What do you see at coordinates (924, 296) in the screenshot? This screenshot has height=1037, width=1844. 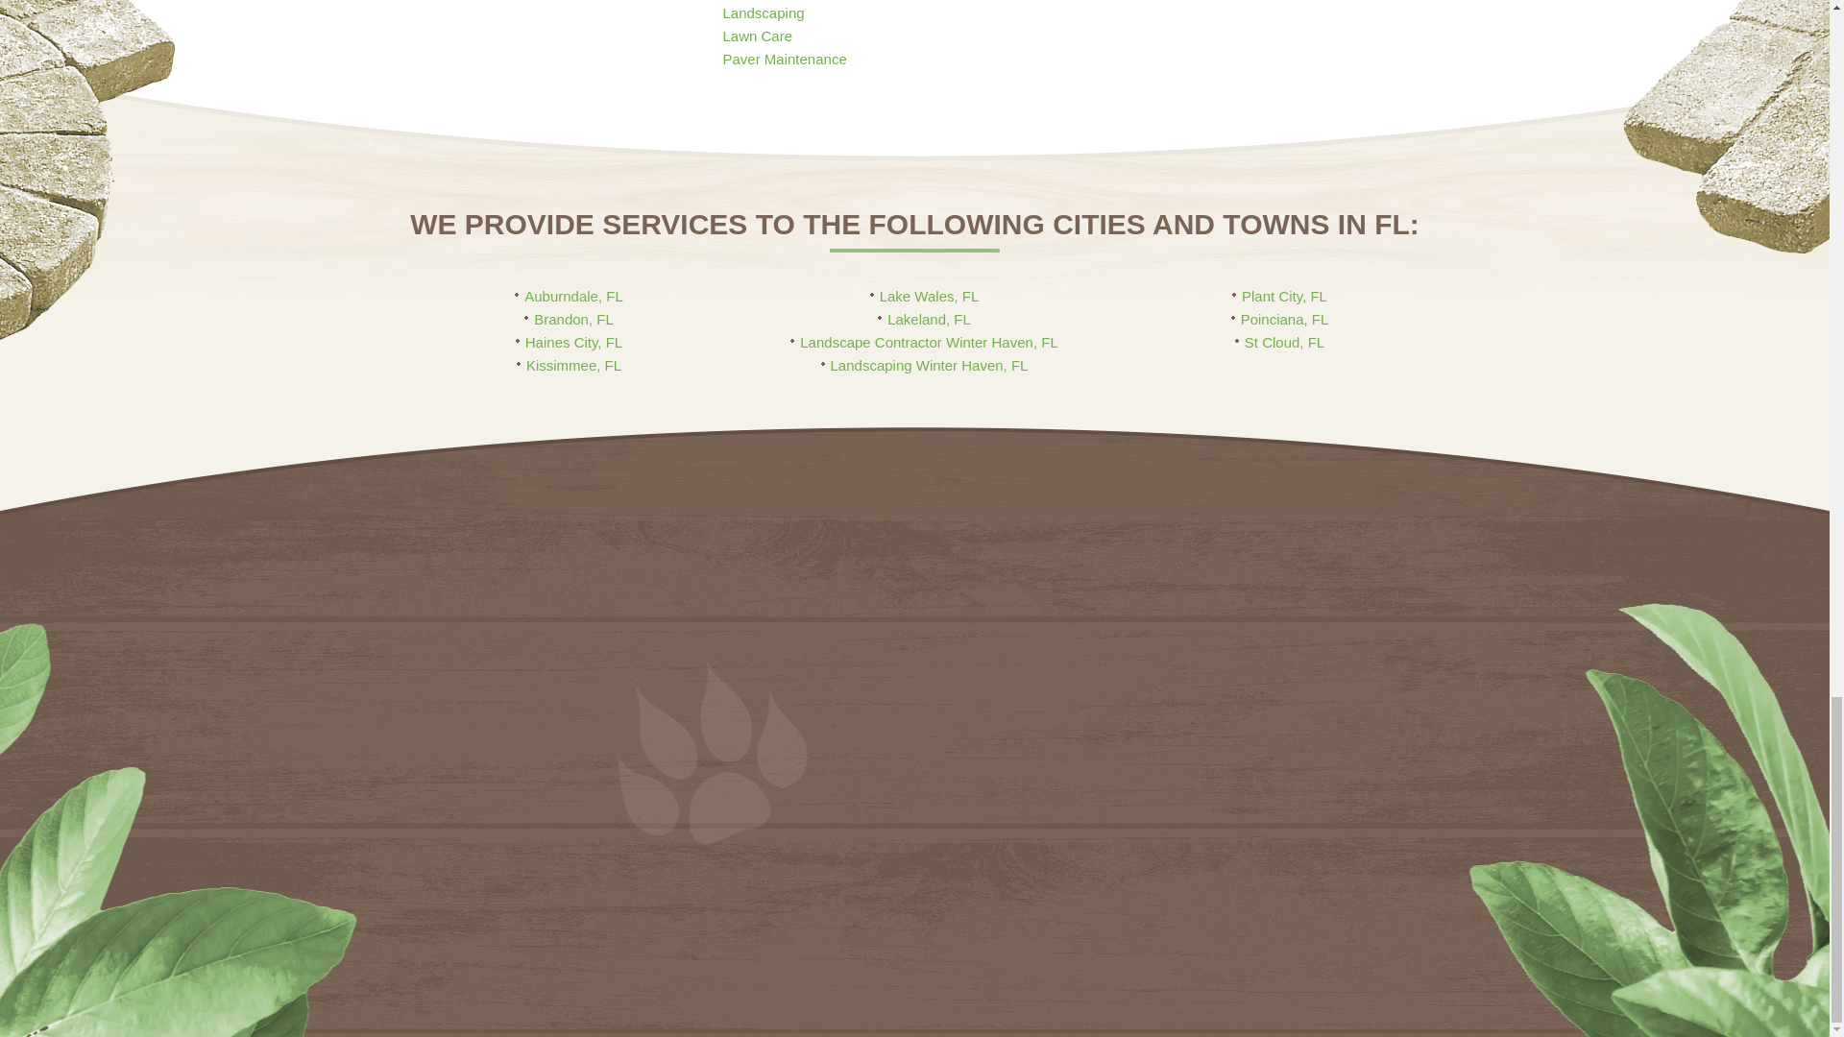 I see `Lake Wales, FL` at bounding box center [924, 296].